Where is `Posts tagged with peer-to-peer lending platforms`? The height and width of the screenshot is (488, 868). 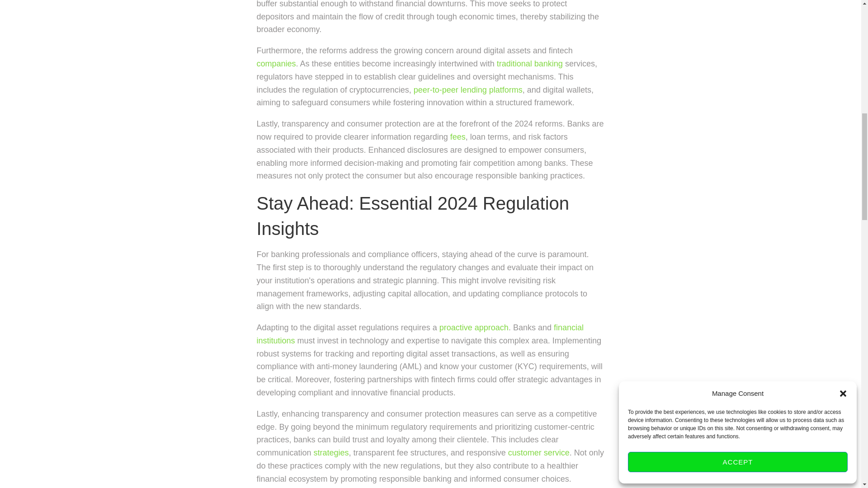 Posts tagged with peer-to-peer lending platforms is located at coordinates (468, 90).